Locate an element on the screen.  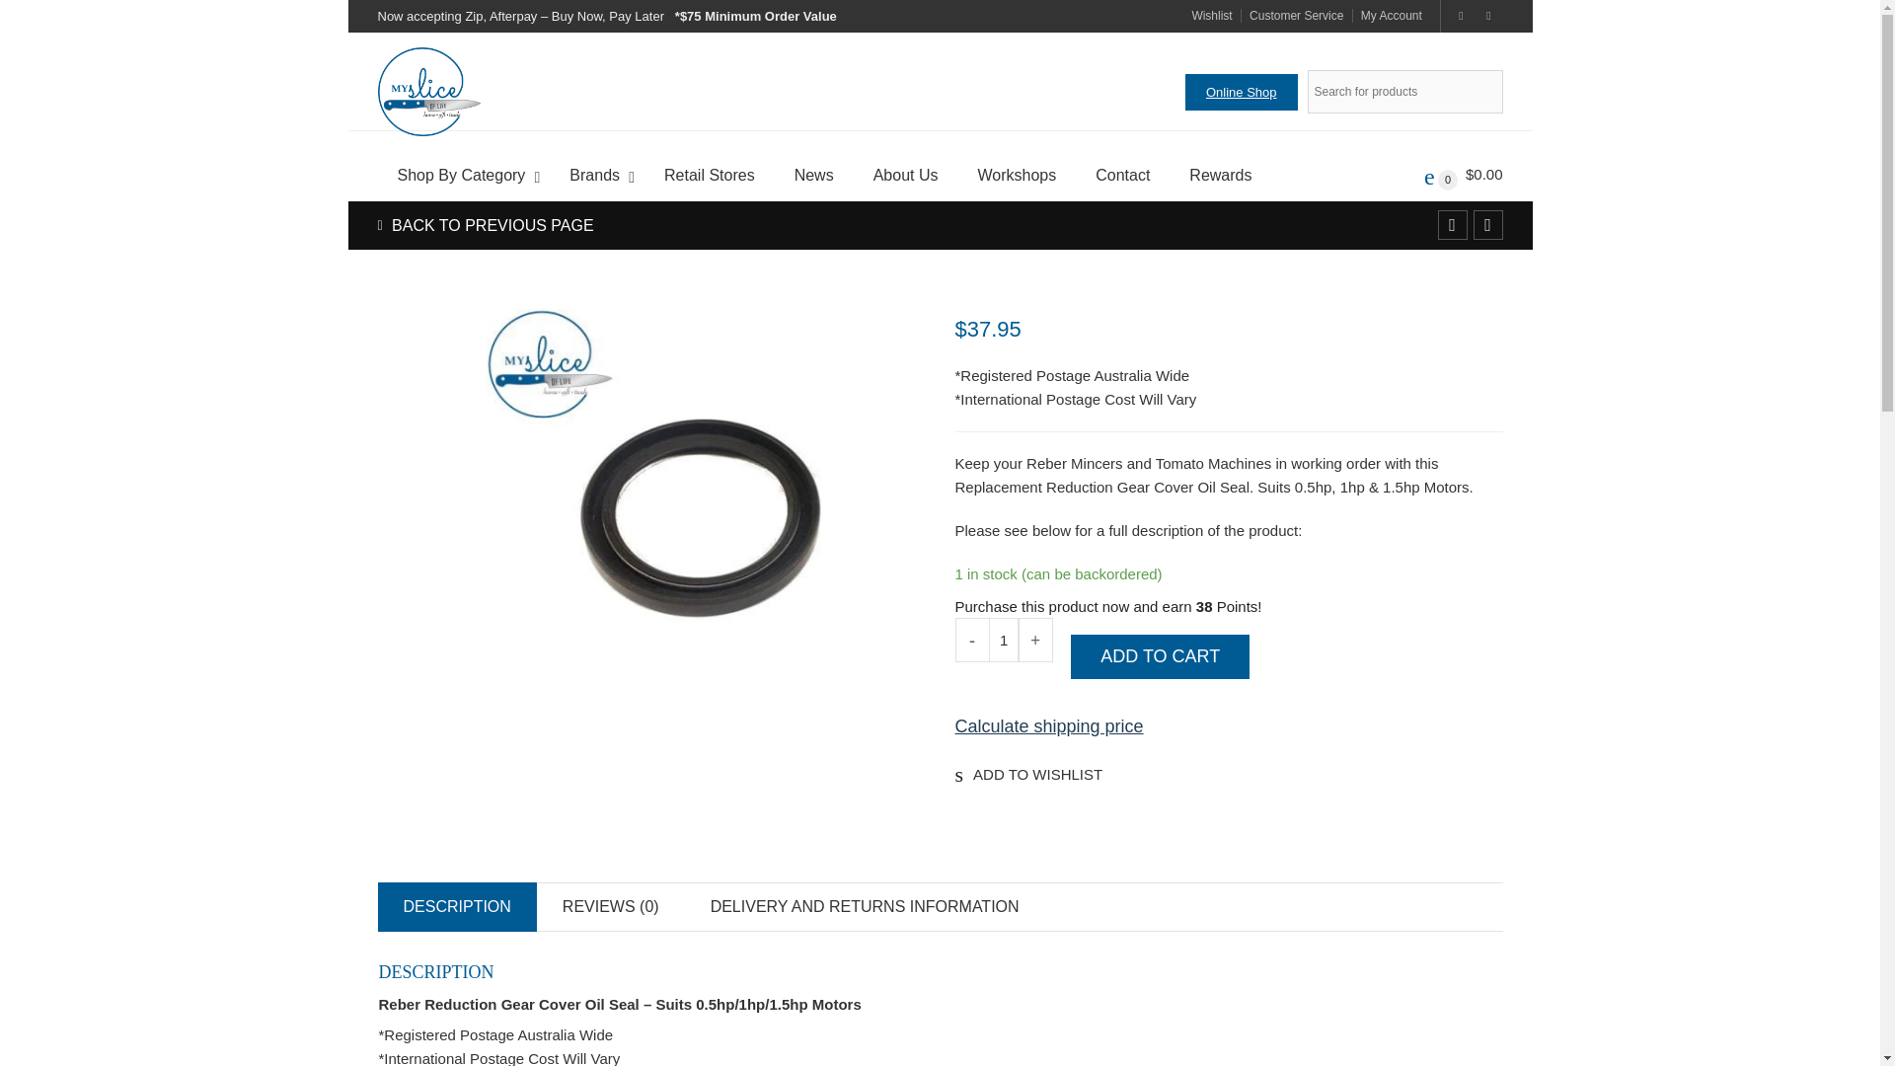
PayPal is located at coordinates (1228, 819).